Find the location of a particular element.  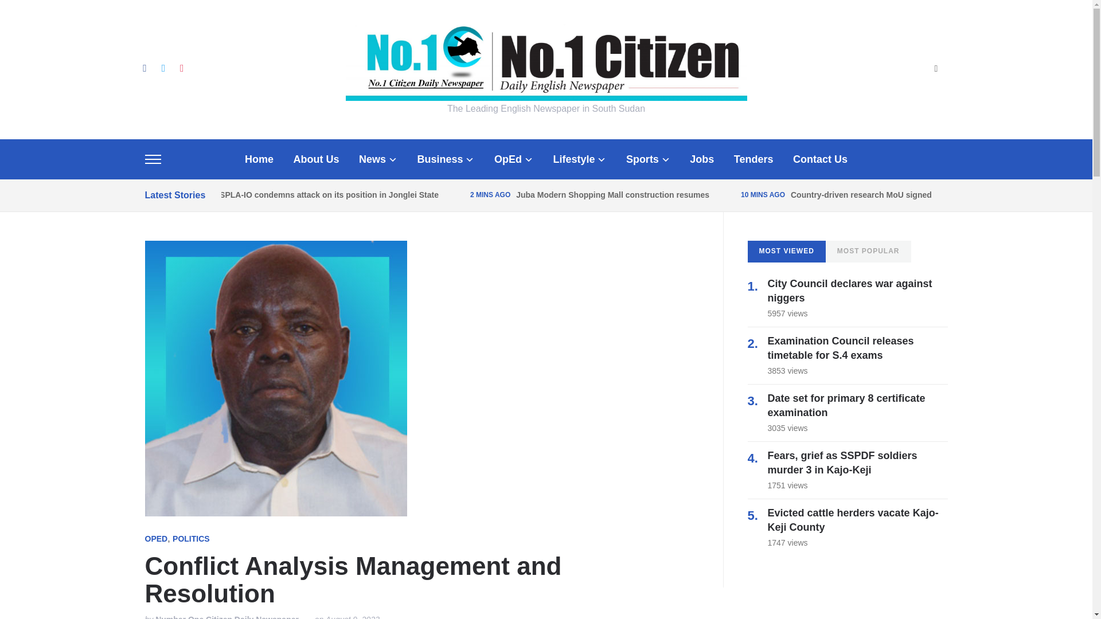

Posts by Number One Citizen Daily Newspaper is located at coordinates (227, 617).